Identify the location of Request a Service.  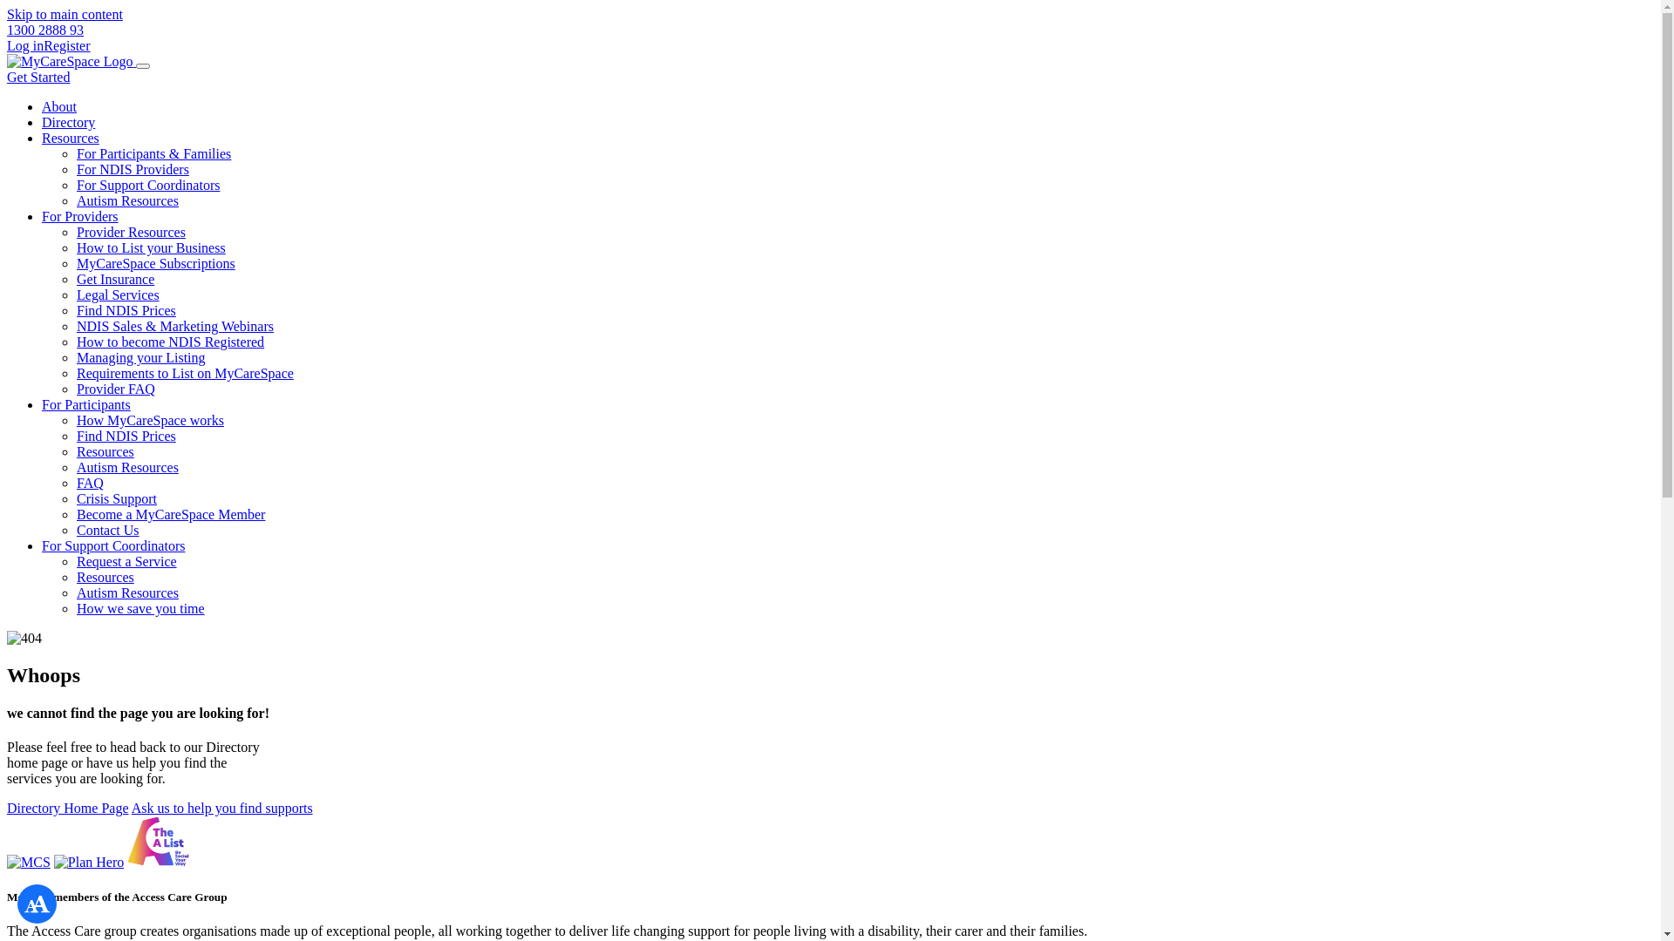
(127, 561).